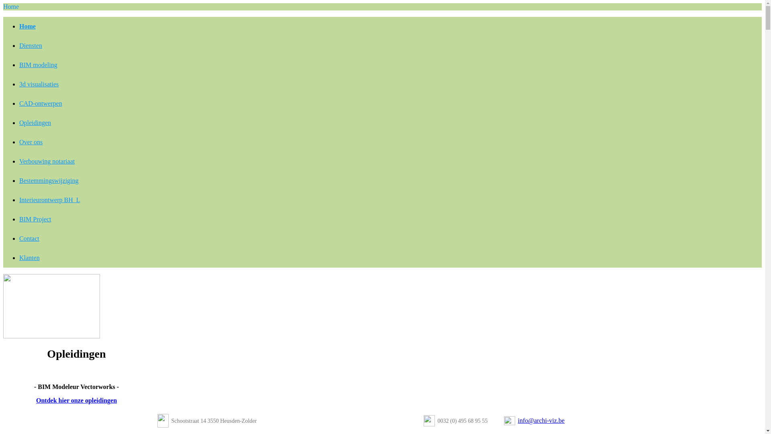 This screenshot has height=434, width=771. Describe the element at coordinates (76, 400) in the screenshot. I see `Ontdek hier onze opleidingen` at that location.